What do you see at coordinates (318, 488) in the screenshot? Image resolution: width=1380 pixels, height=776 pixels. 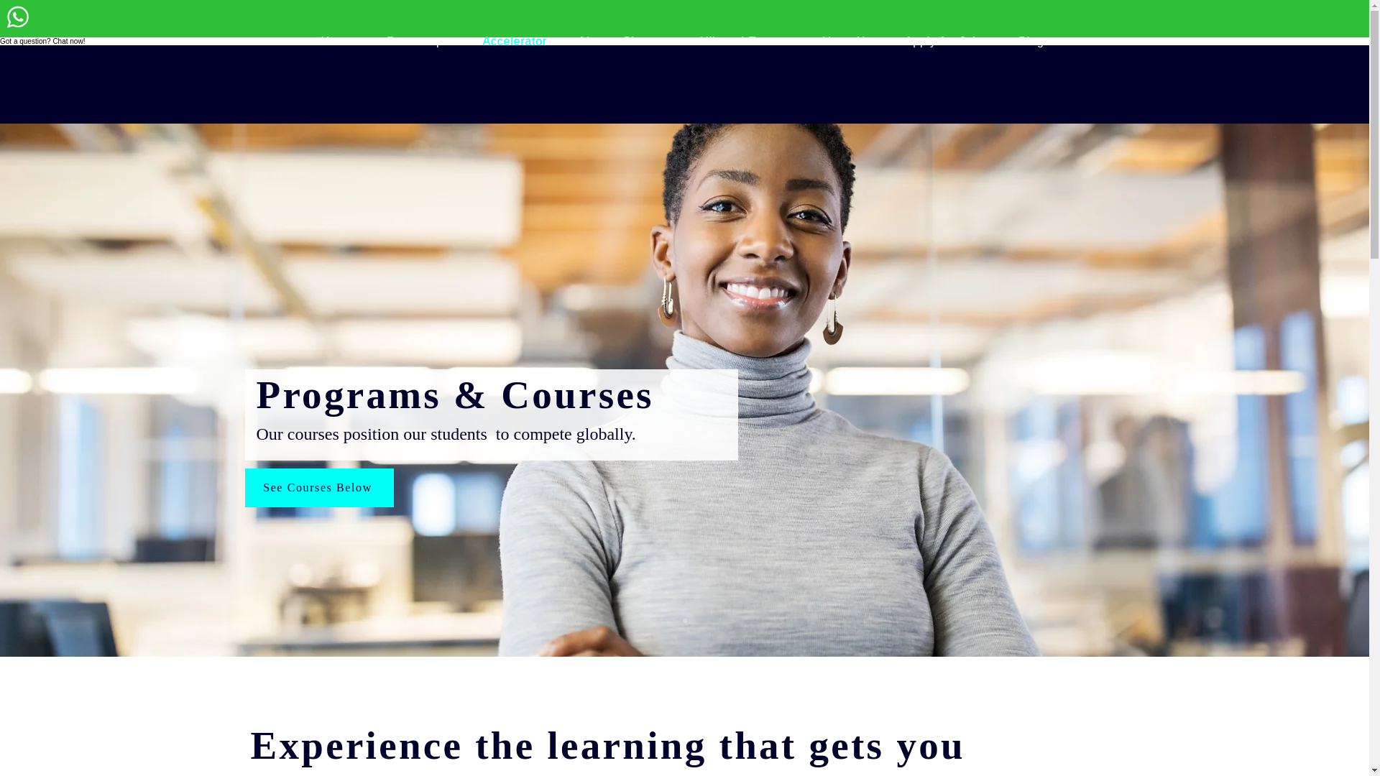 I see `See Courses Below` at bounding box center [318, 488].